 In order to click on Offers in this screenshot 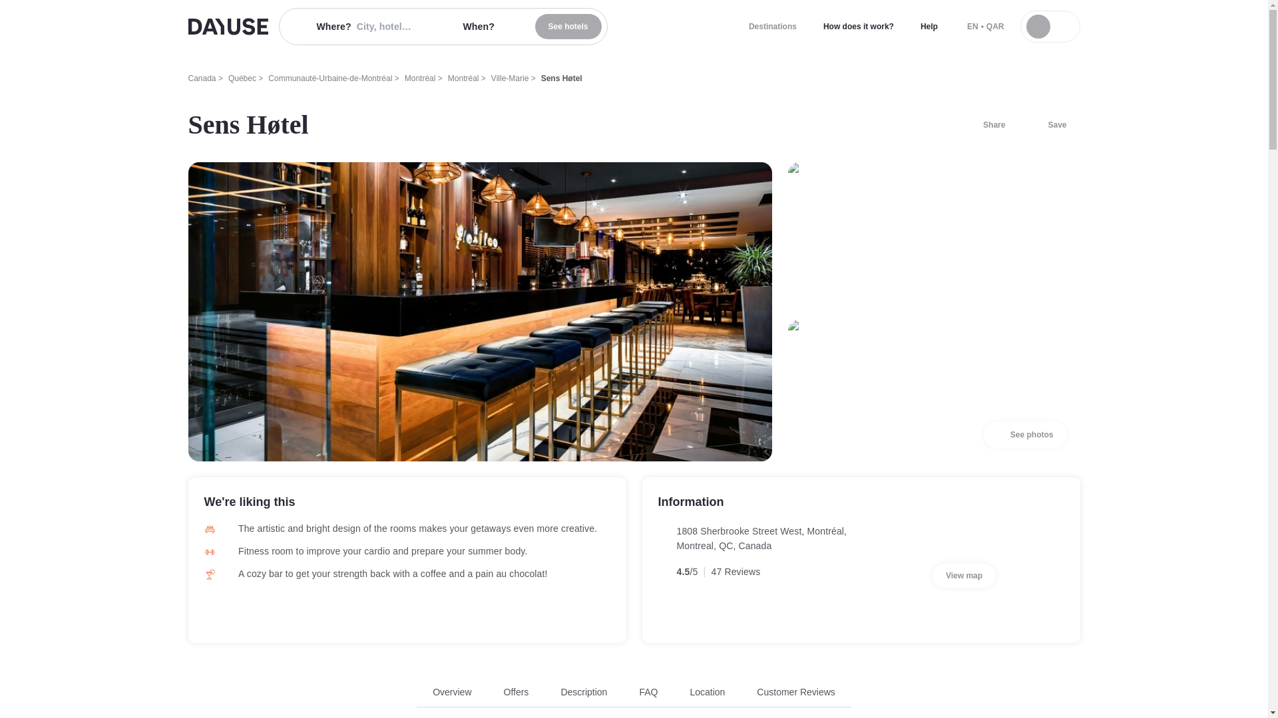, I will do `click(510, 78)`.